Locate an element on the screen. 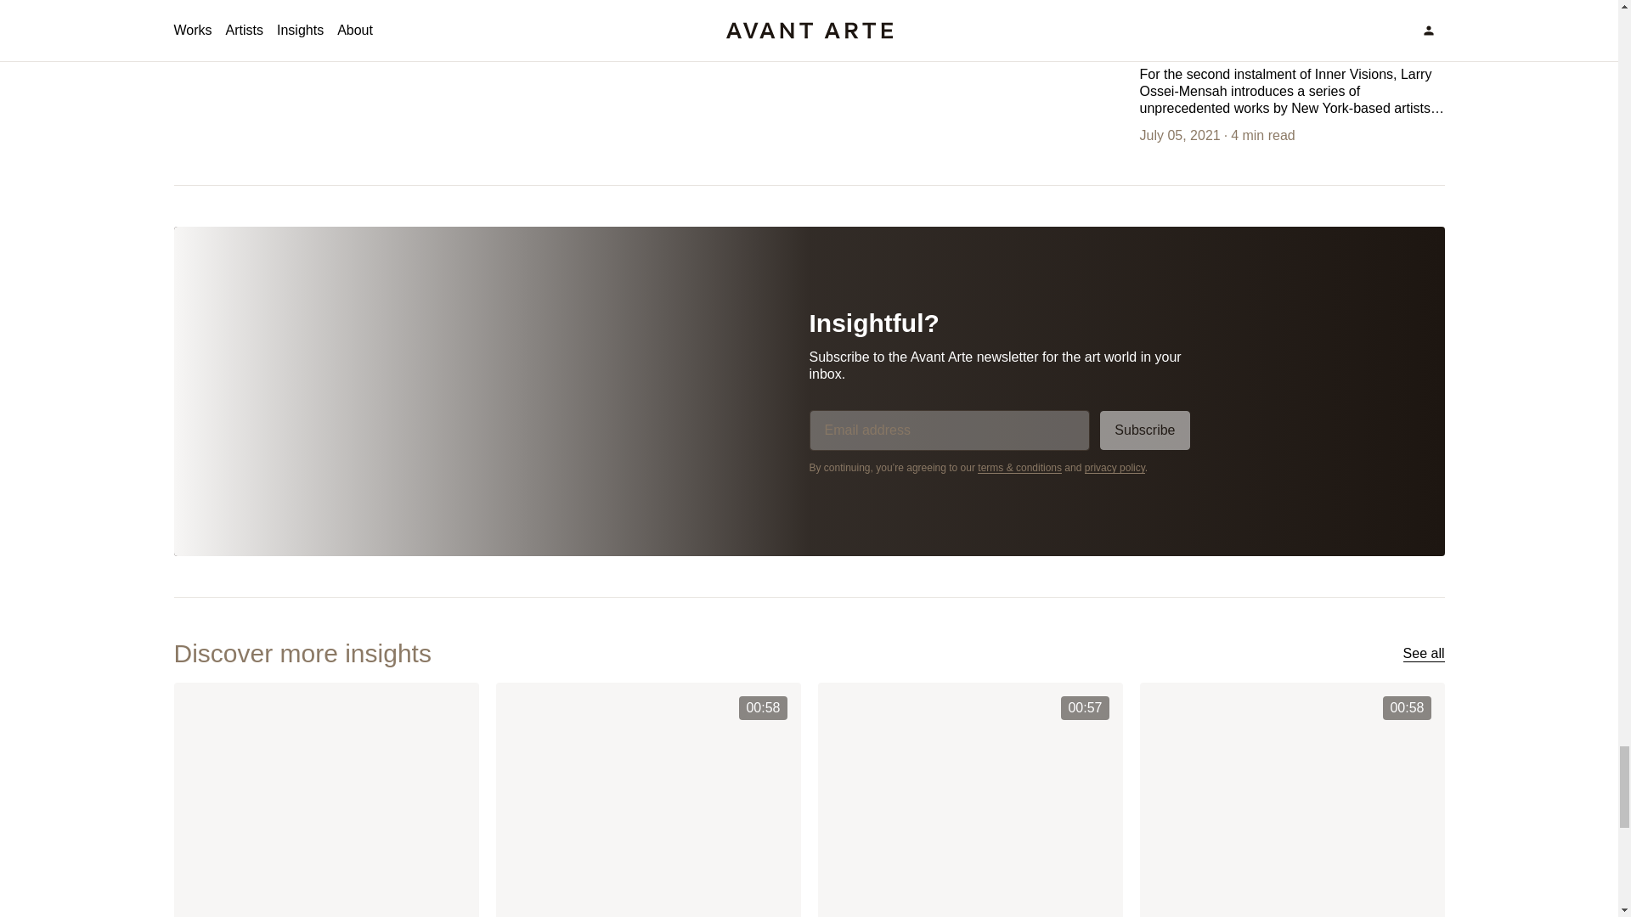 This screenshot has width=1631, height=917. George Condo standing in front of a mural is located at coordinates (968, 800).